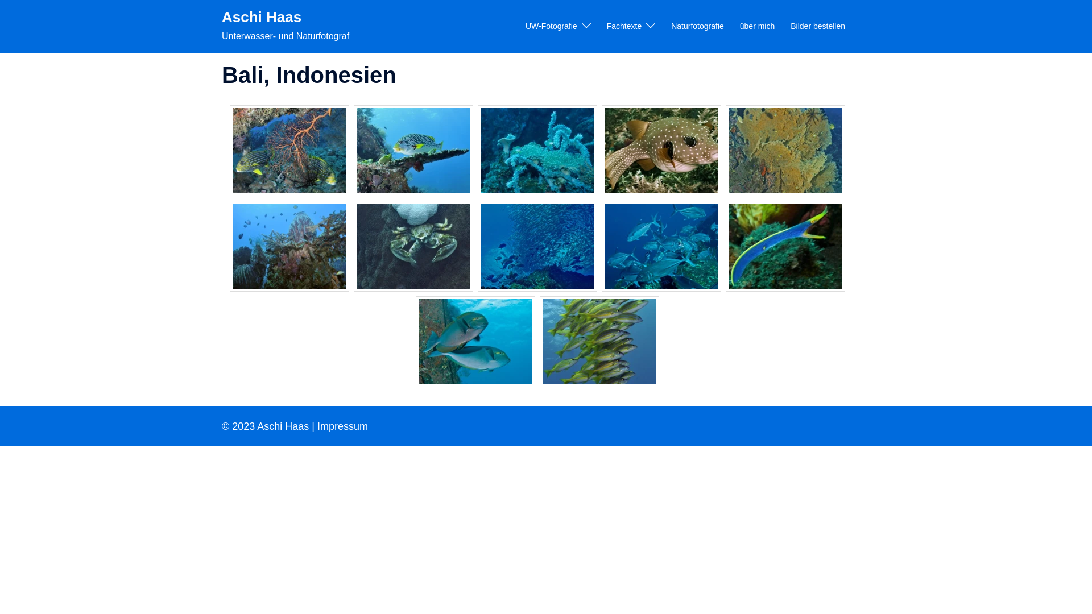 The width and height of the screenshot is (1092, 614). Describe the element at coordinates (818, 27) in the screenshot. I see `Bilder bestellen` at that location.